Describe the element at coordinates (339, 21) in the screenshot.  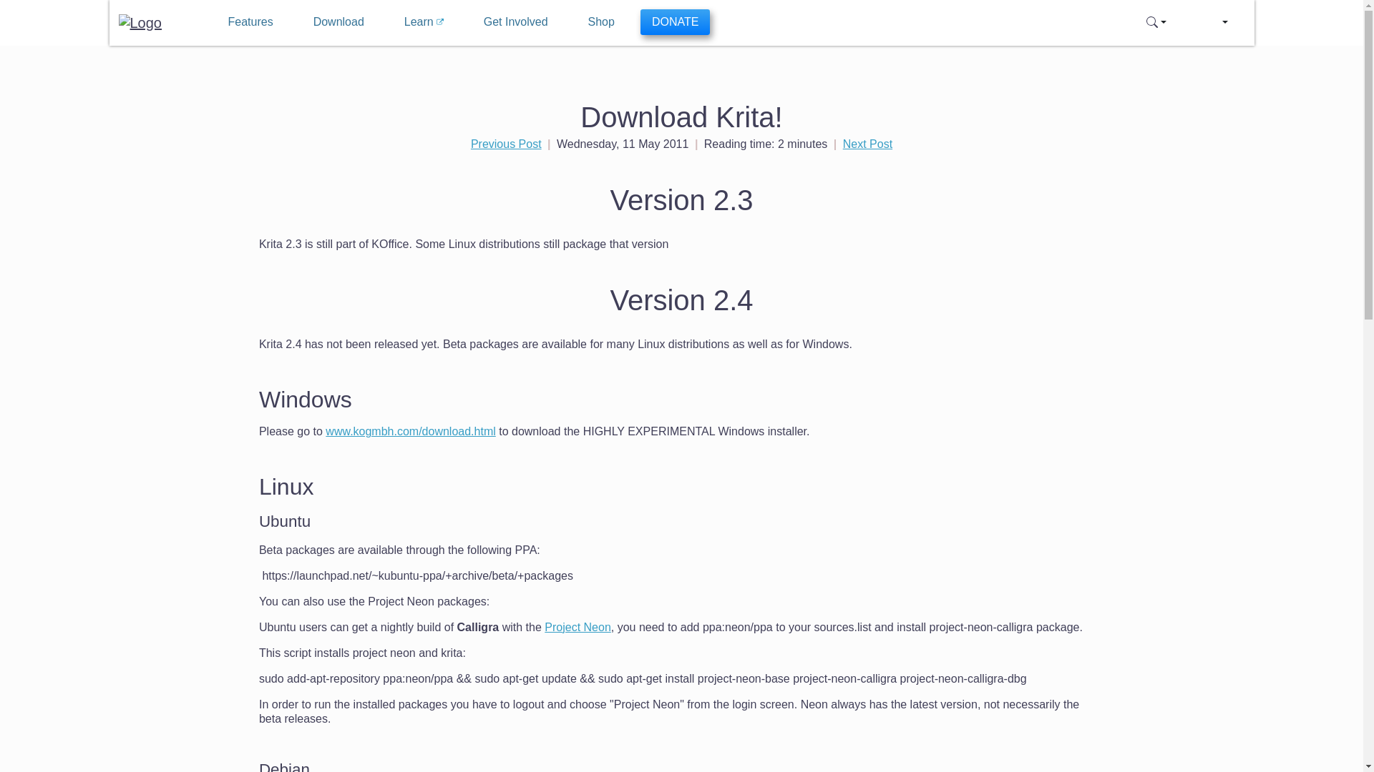
I see `Download` at that location.